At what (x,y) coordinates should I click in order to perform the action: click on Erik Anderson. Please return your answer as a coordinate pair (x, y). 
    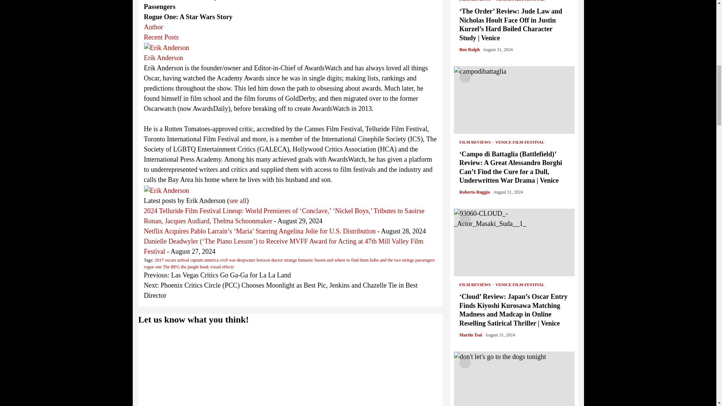
    Looking at the image, I should click on (166, 189).